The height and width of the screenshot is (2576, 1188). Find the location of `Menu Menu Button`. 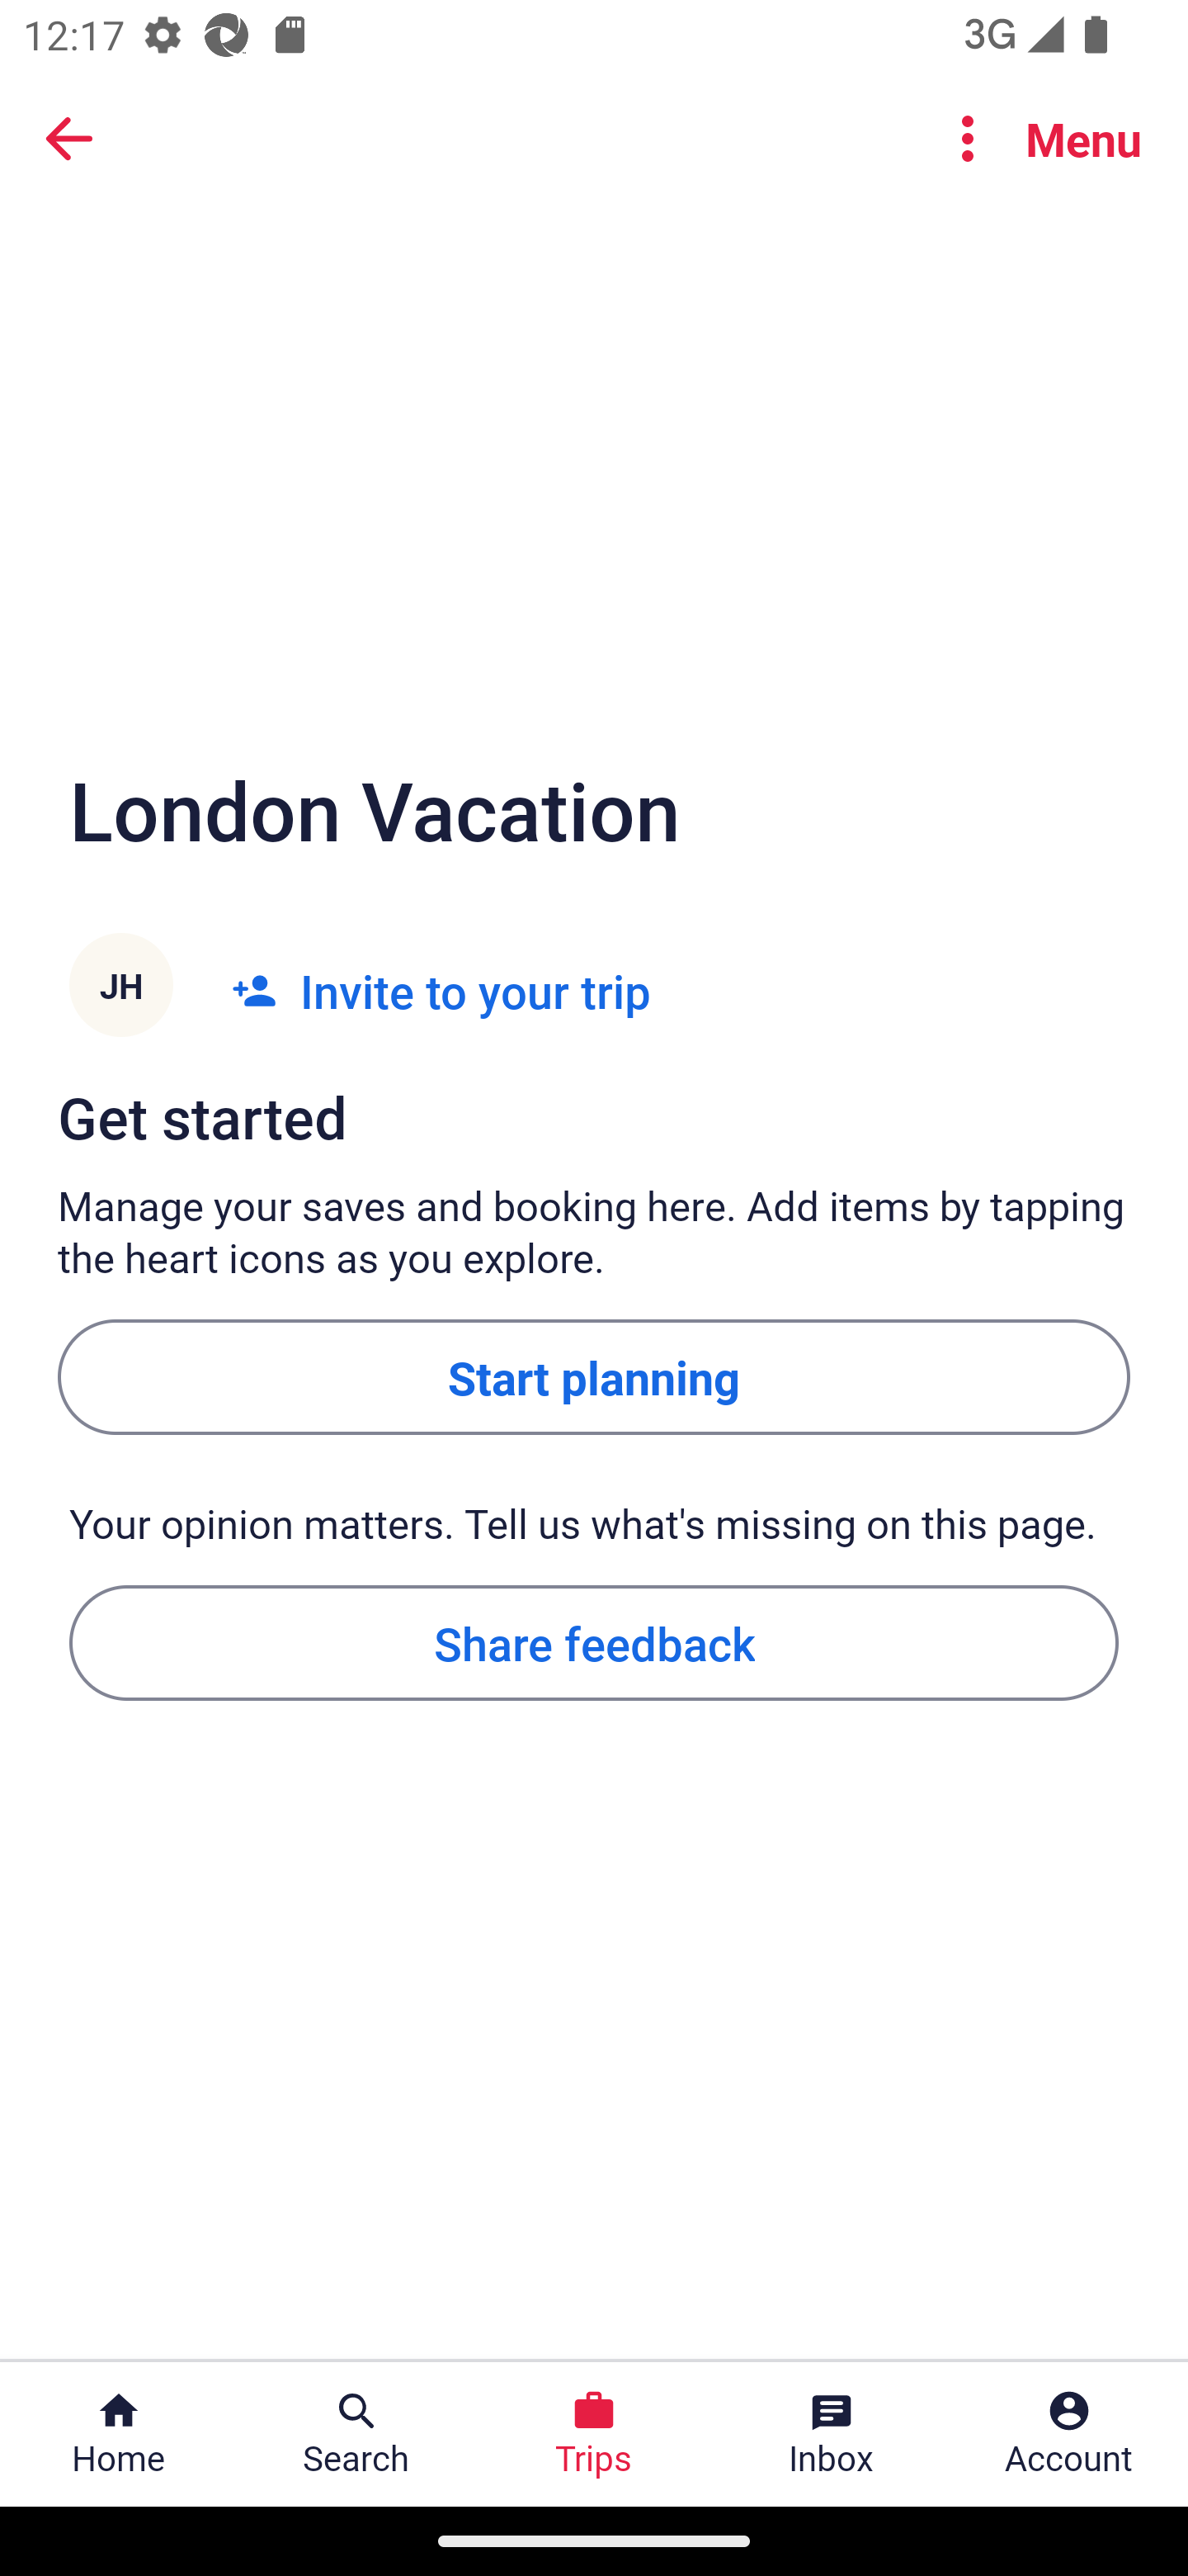

Menu Menu Button is located at coordinates (1038, 139).